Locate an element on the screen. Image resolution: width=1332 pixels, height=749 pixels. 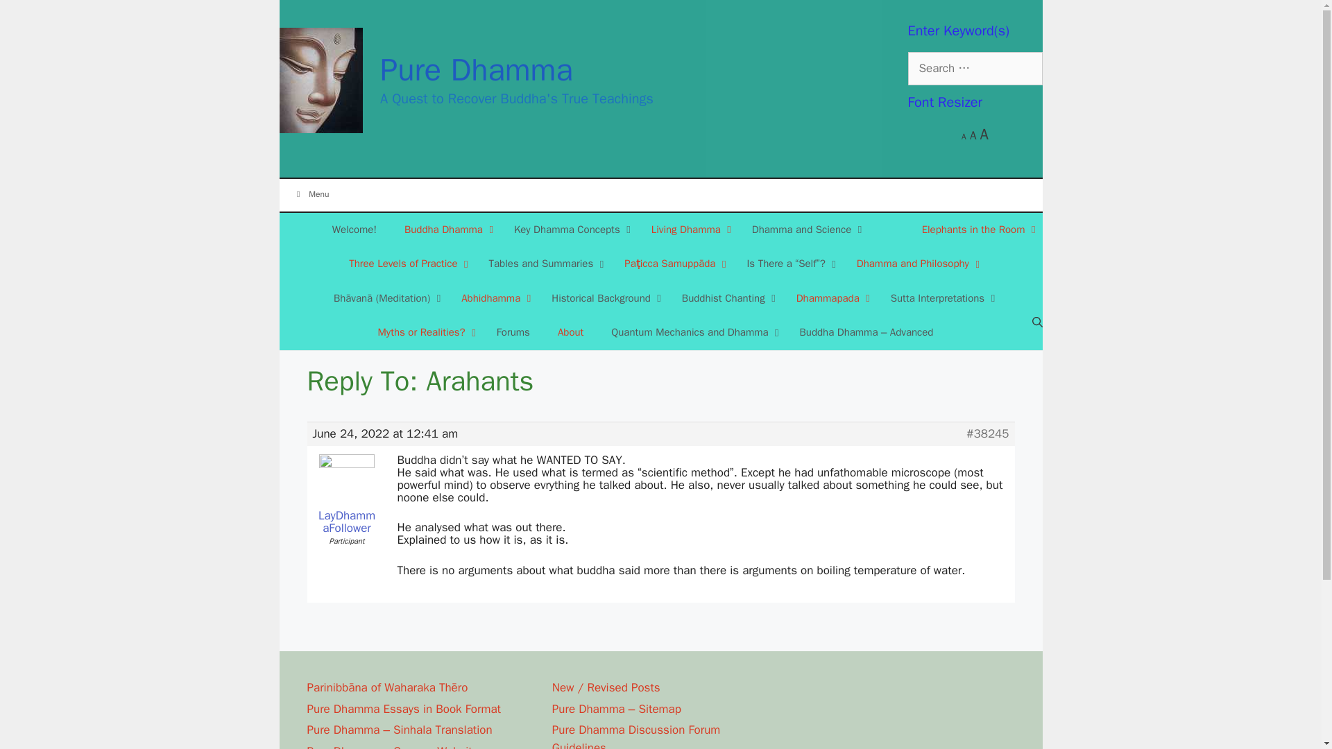
Welcome! is located at coordinates (354, 230).